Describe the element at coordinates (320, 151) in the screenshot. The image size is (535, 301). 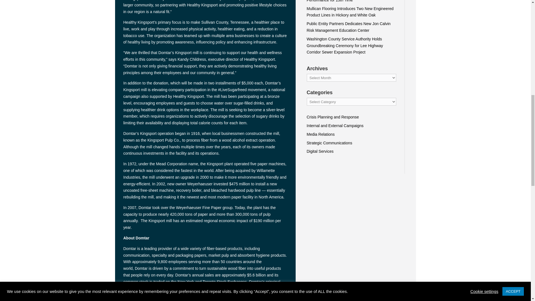
I see `Digital Services` at that location.